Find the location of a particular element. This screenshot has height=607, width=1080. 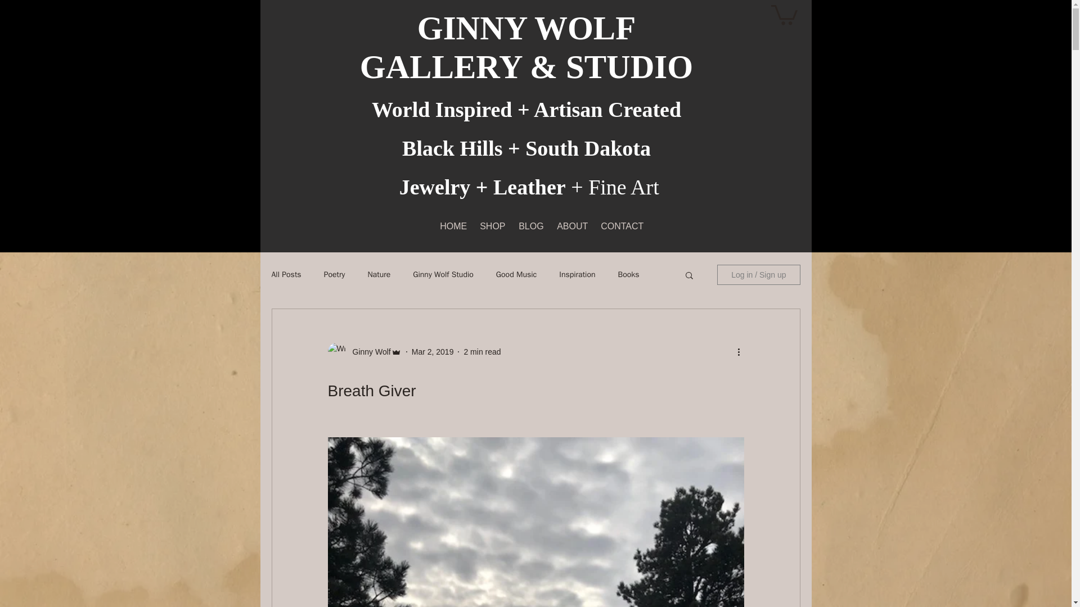

Ginny Wolf is located at coordinates (368, 352).